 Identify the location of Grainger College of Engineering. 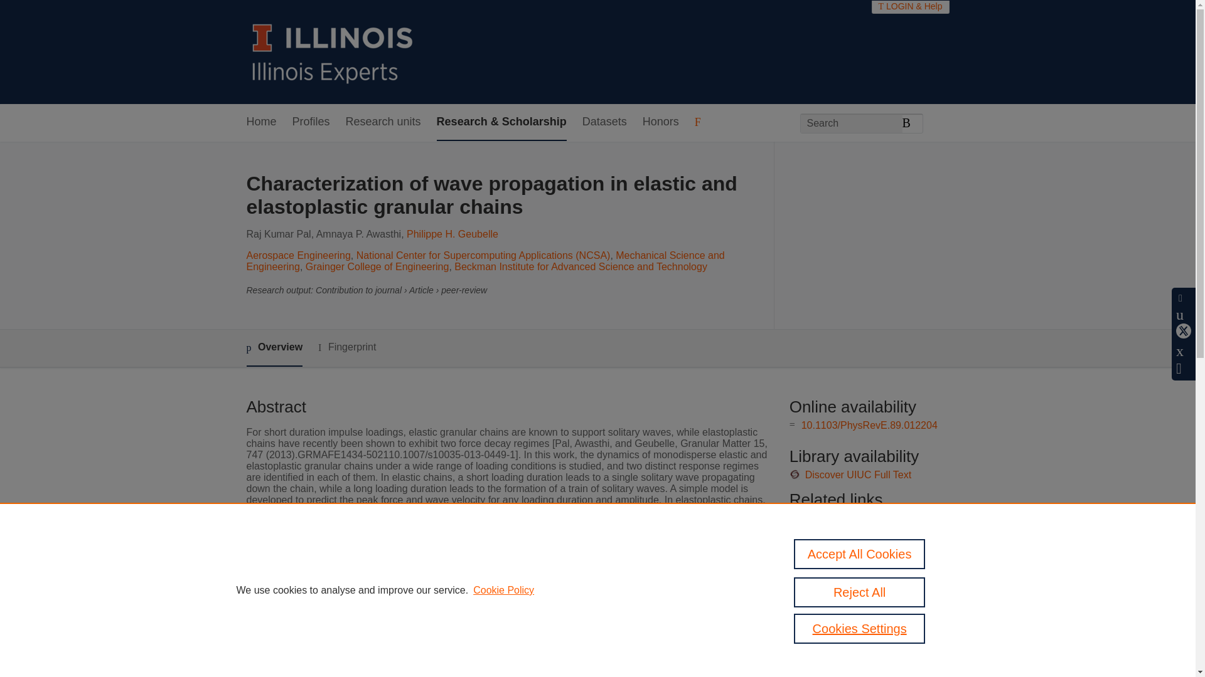
(378, 266).